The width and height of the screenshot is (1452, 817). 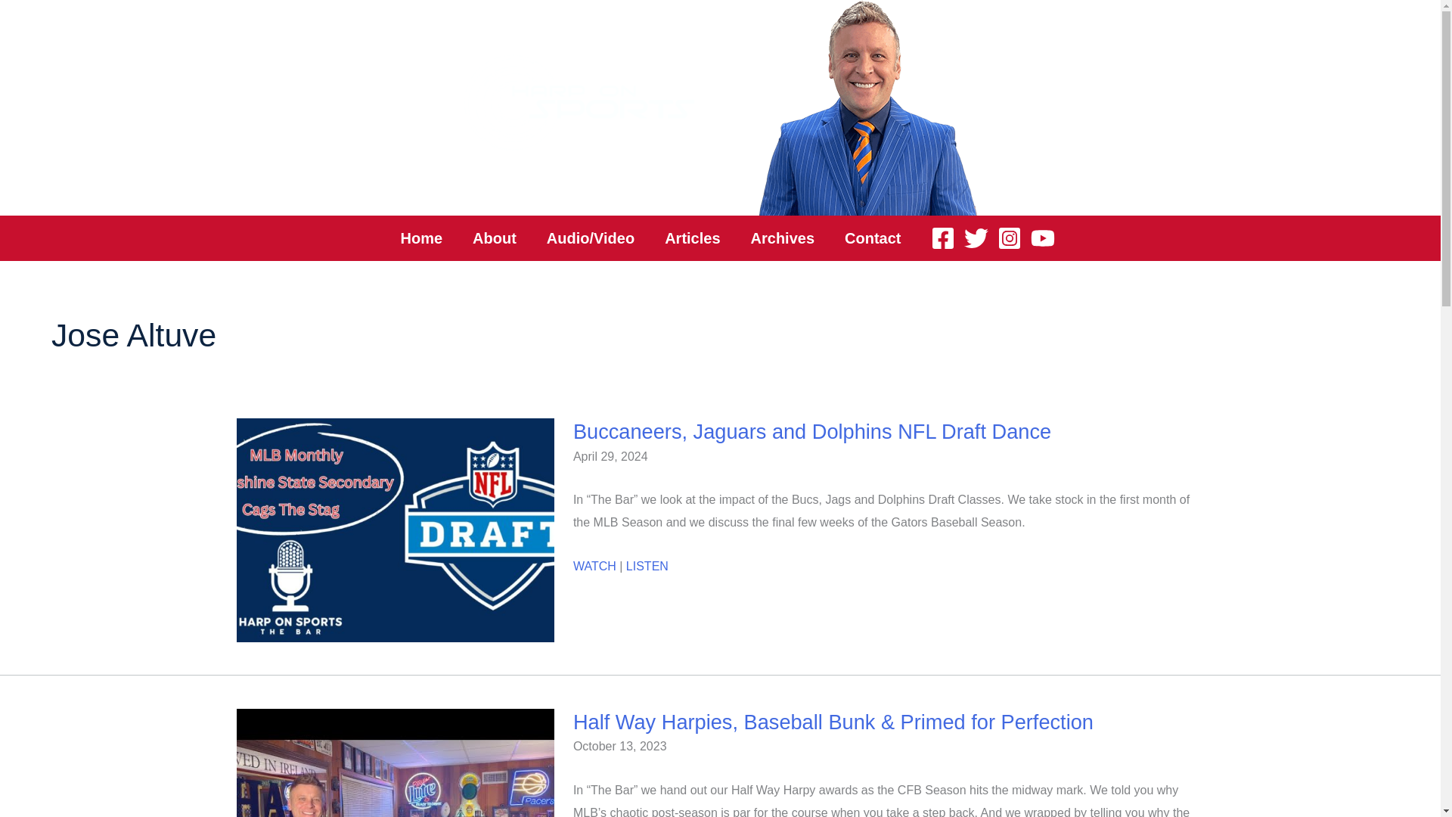 What do you see at coordinates (647, 566) in the screenshot?
I see `LISTEN` at bounding box center [647, 566].